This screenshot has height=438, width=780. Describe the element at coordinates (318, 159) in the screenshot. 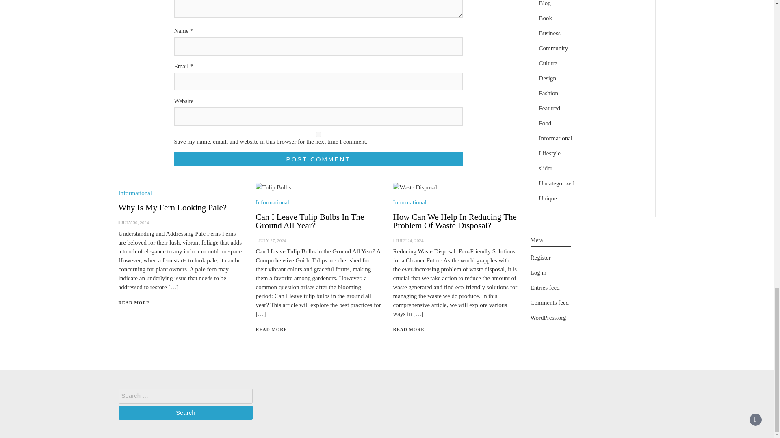

I see `Post Comment` at that location.